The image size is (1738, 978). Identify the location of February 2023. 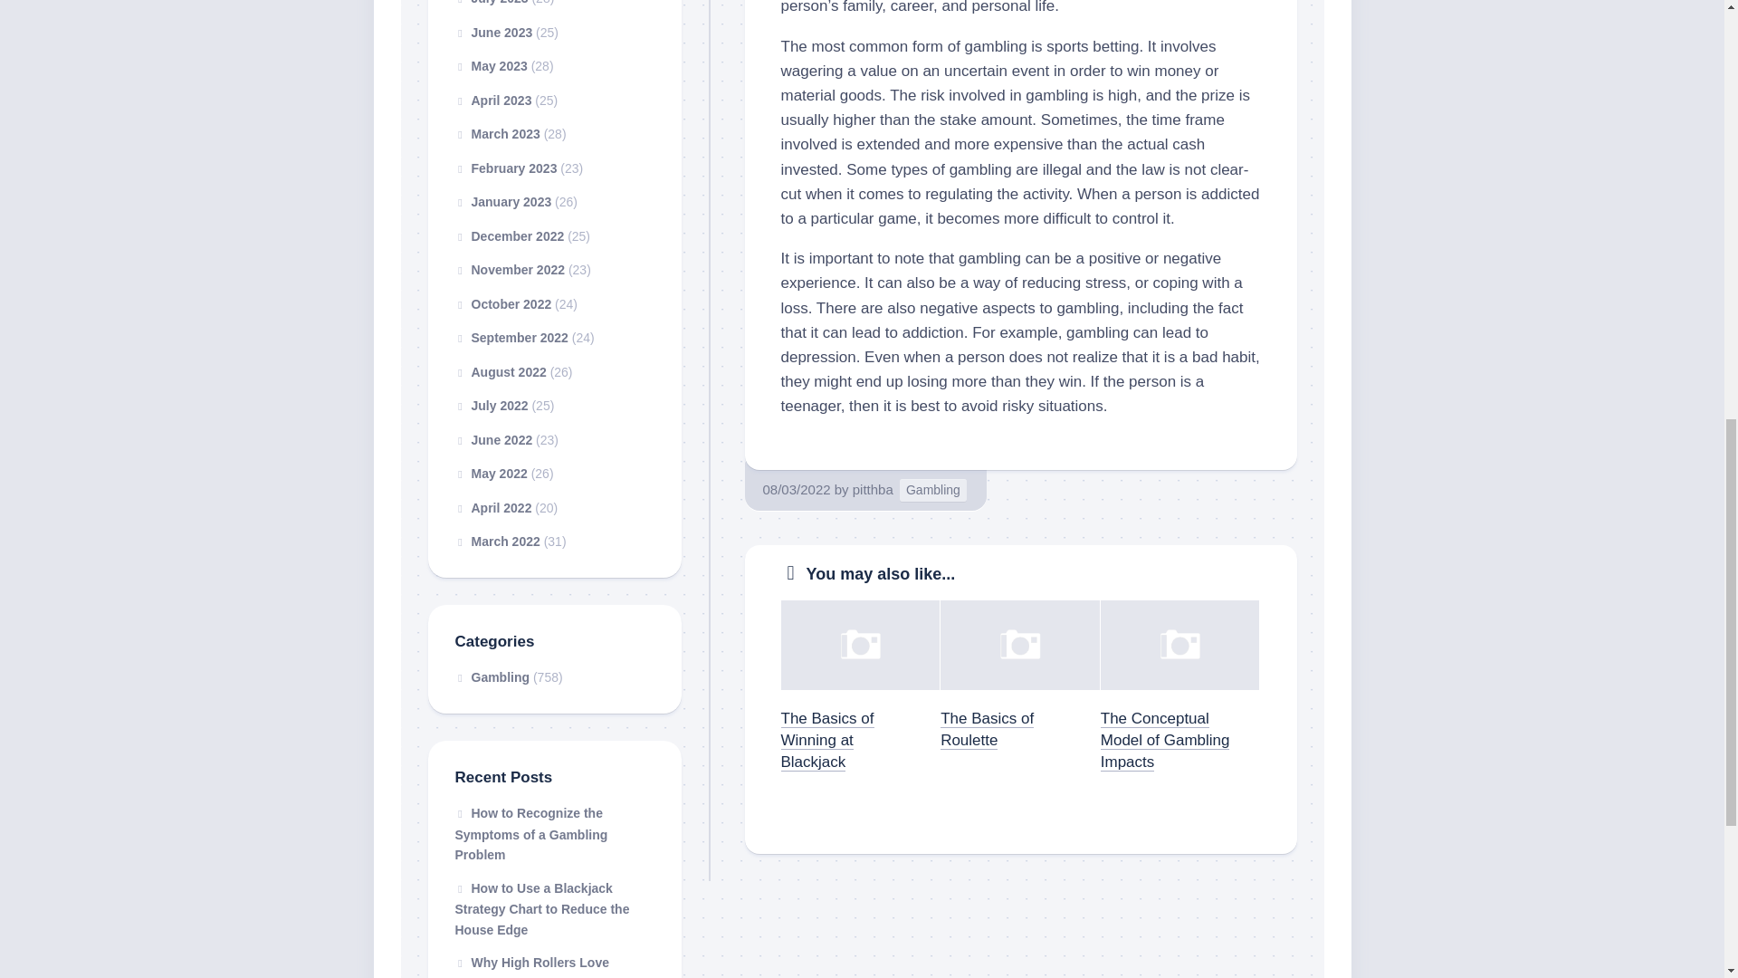
(505, 168).